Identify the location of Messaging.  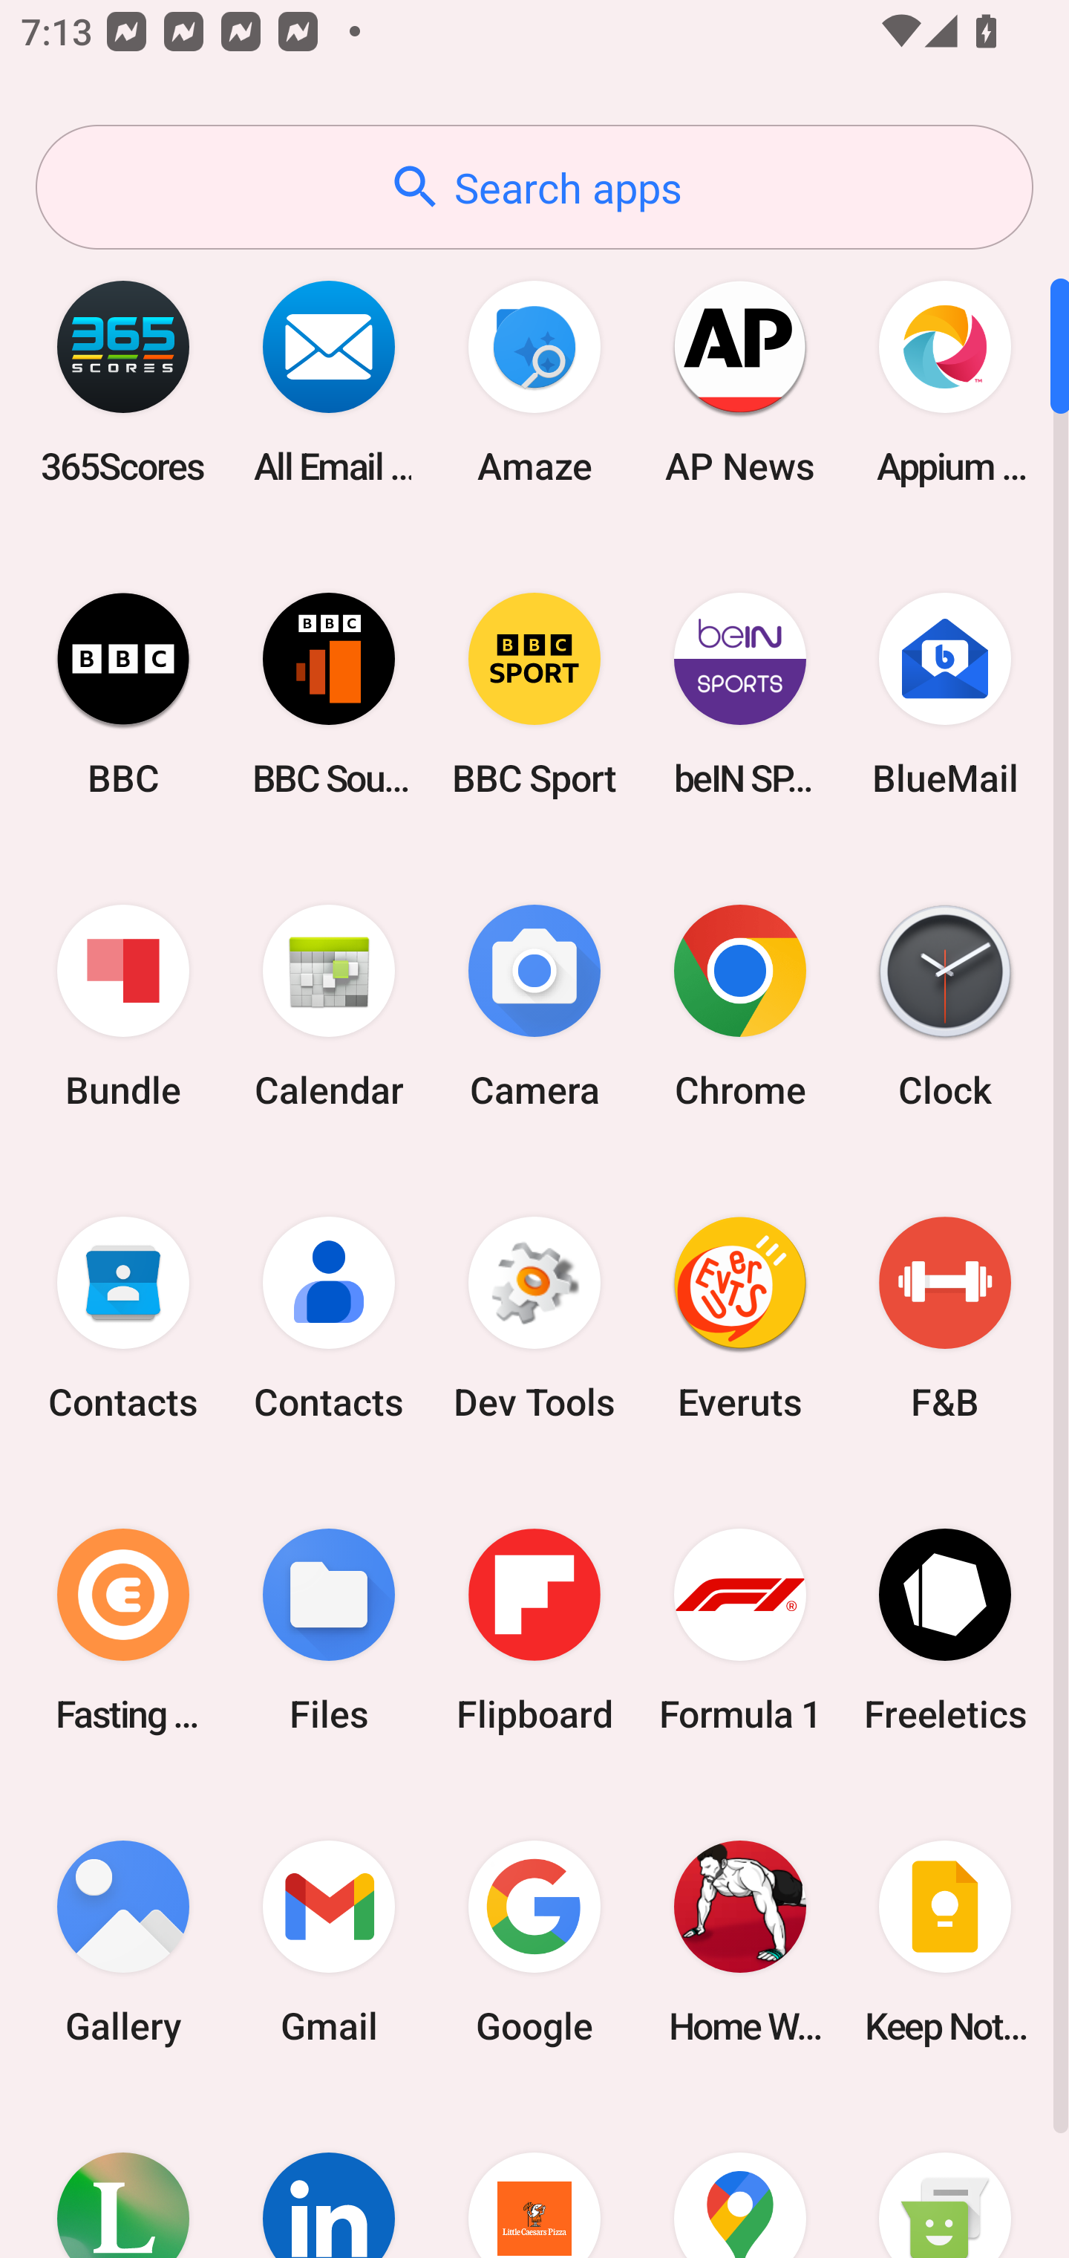
(945, 2178).